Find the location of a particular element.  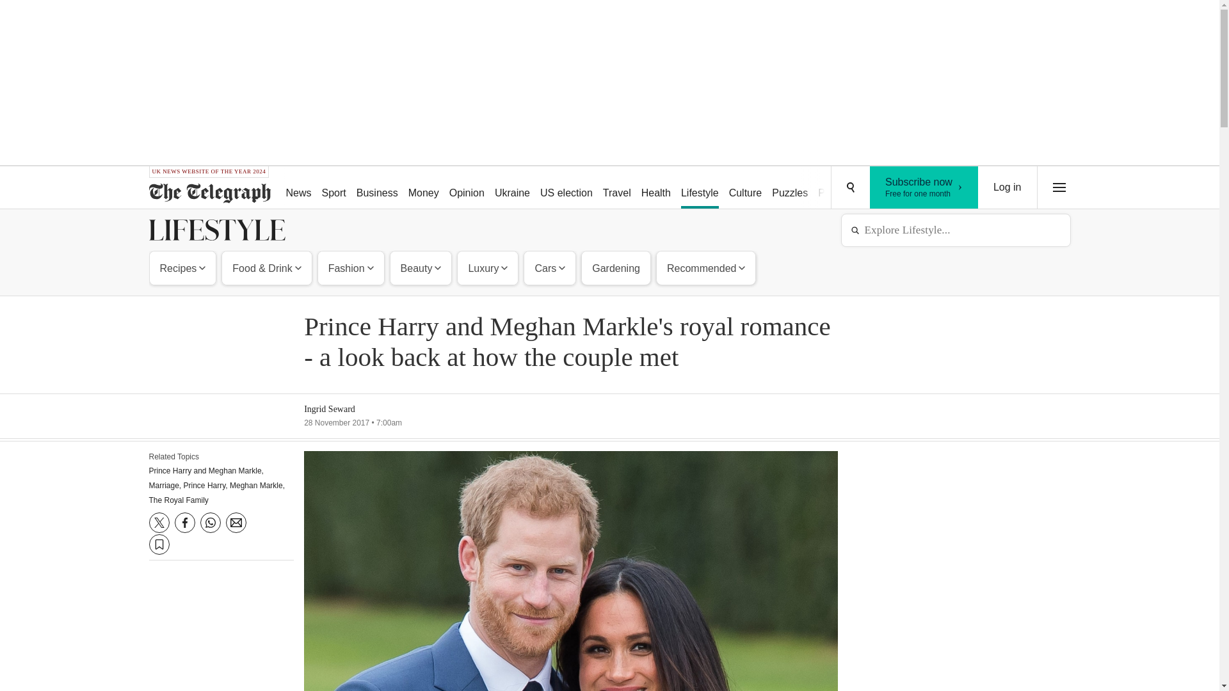

Travel is located at coordinates (617, 188).